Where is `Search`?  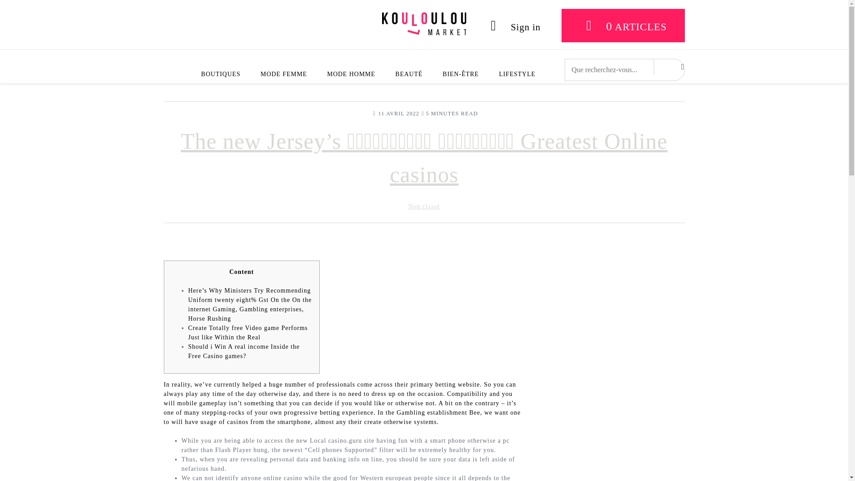
Search is located at coordinates (667, 67).